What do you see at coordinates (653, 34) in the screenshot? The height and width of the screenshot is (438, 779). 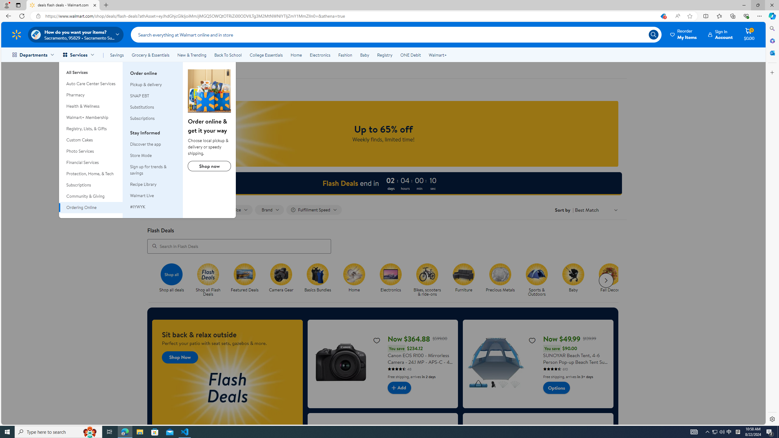 I see `Search icon` at bounding box center [653, 34].